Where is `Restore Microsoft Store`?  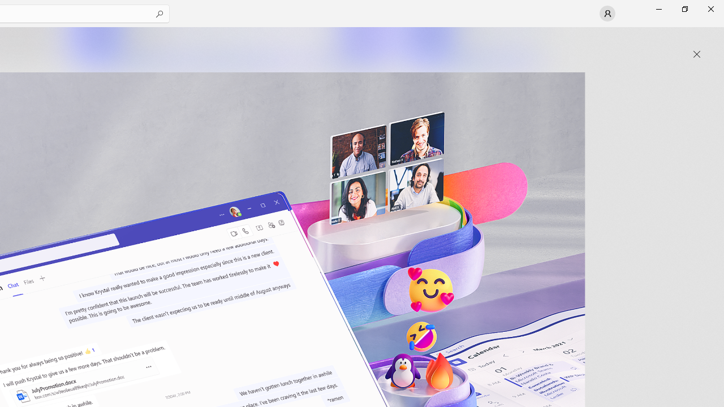
Restore Microsoft Store is located at coordinates (684, 9).